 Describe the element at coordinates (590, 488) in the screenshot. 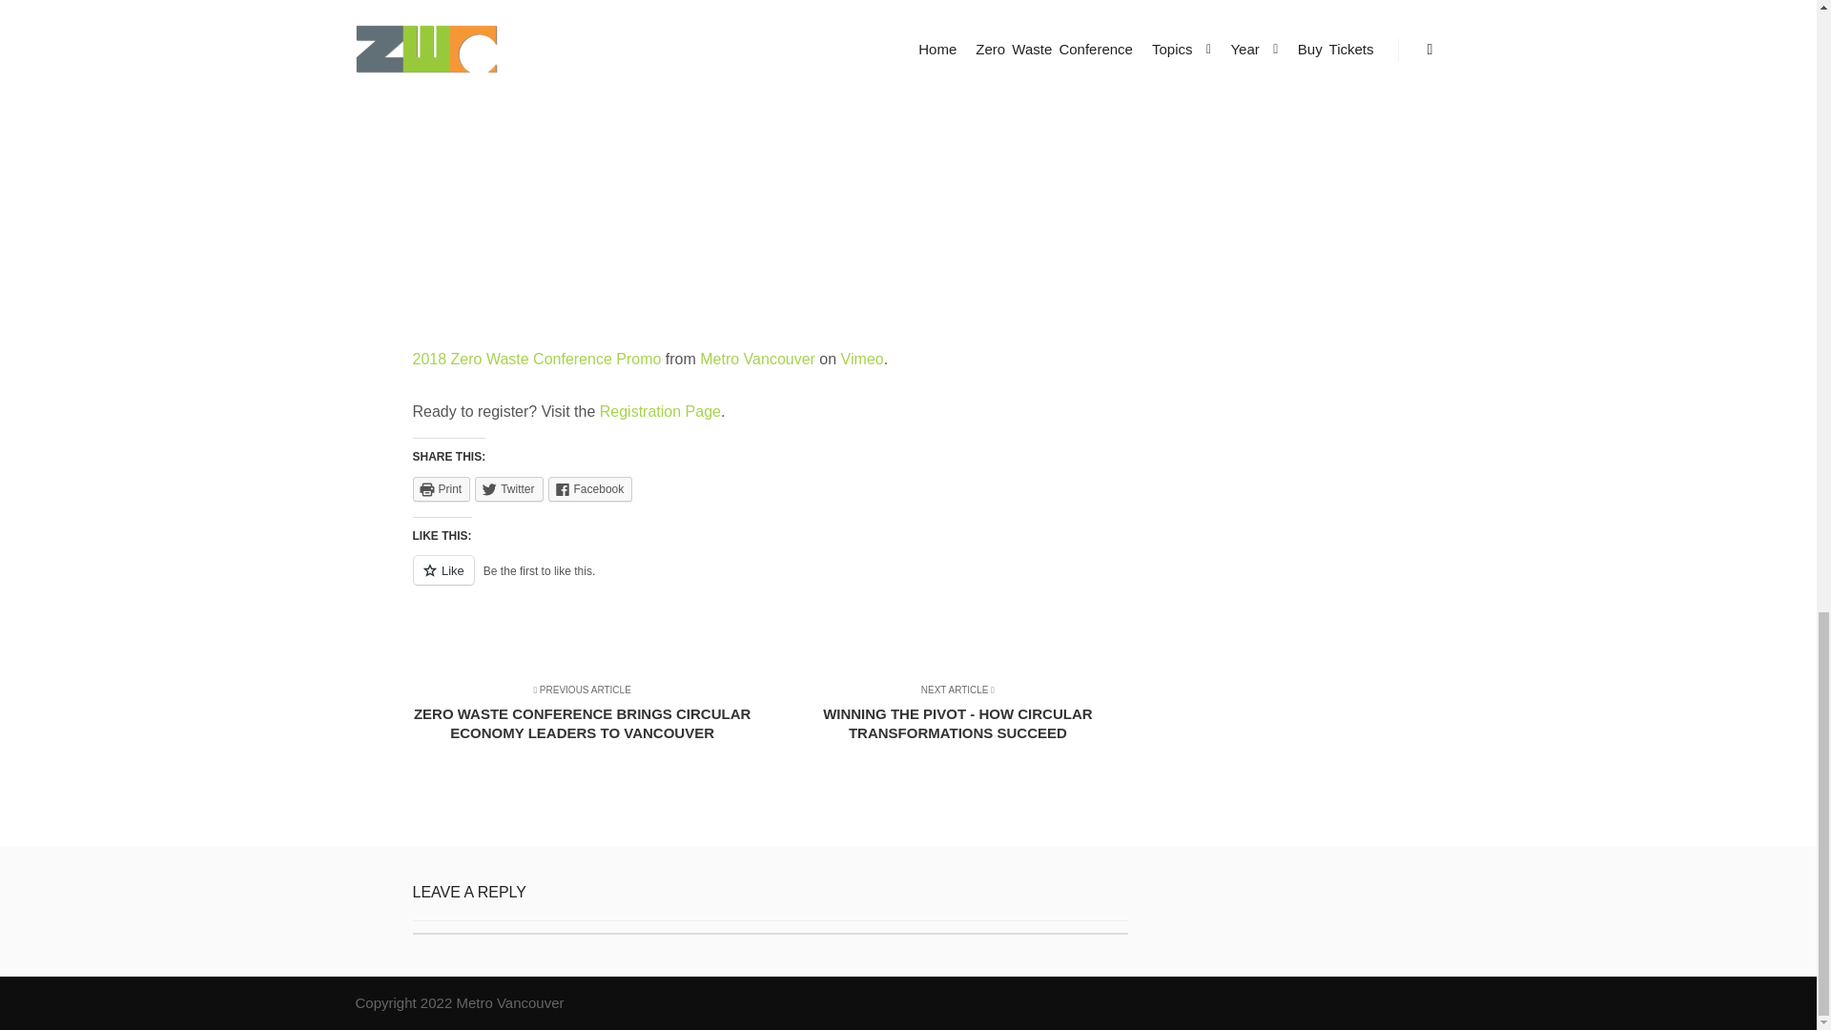

I see `Click to share on Facebook` at that location.